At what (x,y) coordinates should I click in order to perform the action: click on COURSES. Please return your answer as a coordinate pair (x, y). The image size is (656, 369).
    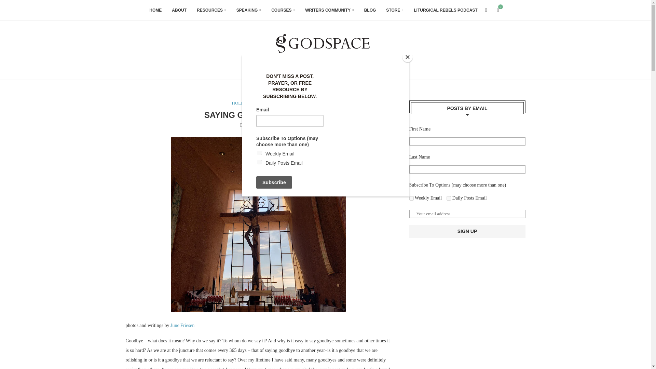
    Looking at the image, I should click on (283, 10).